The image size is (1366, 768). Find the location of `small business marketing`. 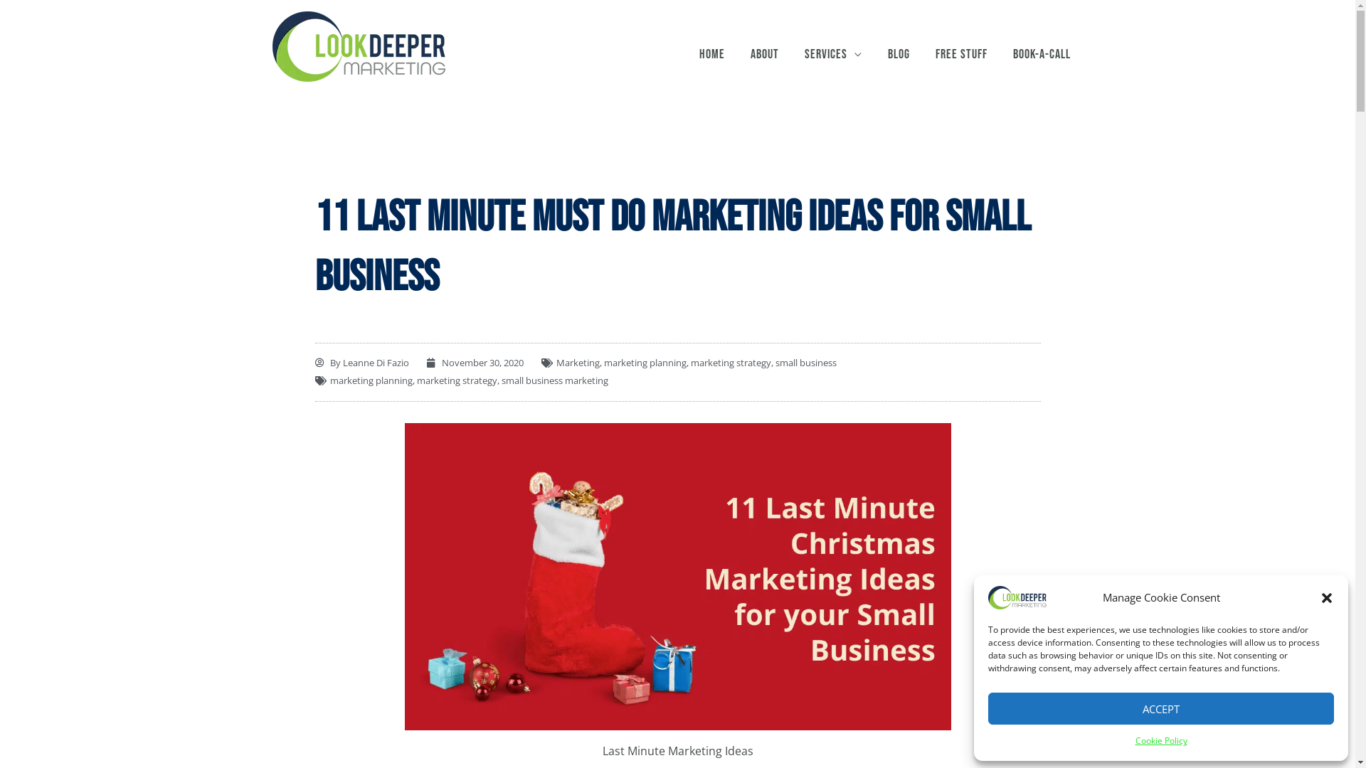

small business marketing is located at coordinates (554, 380).